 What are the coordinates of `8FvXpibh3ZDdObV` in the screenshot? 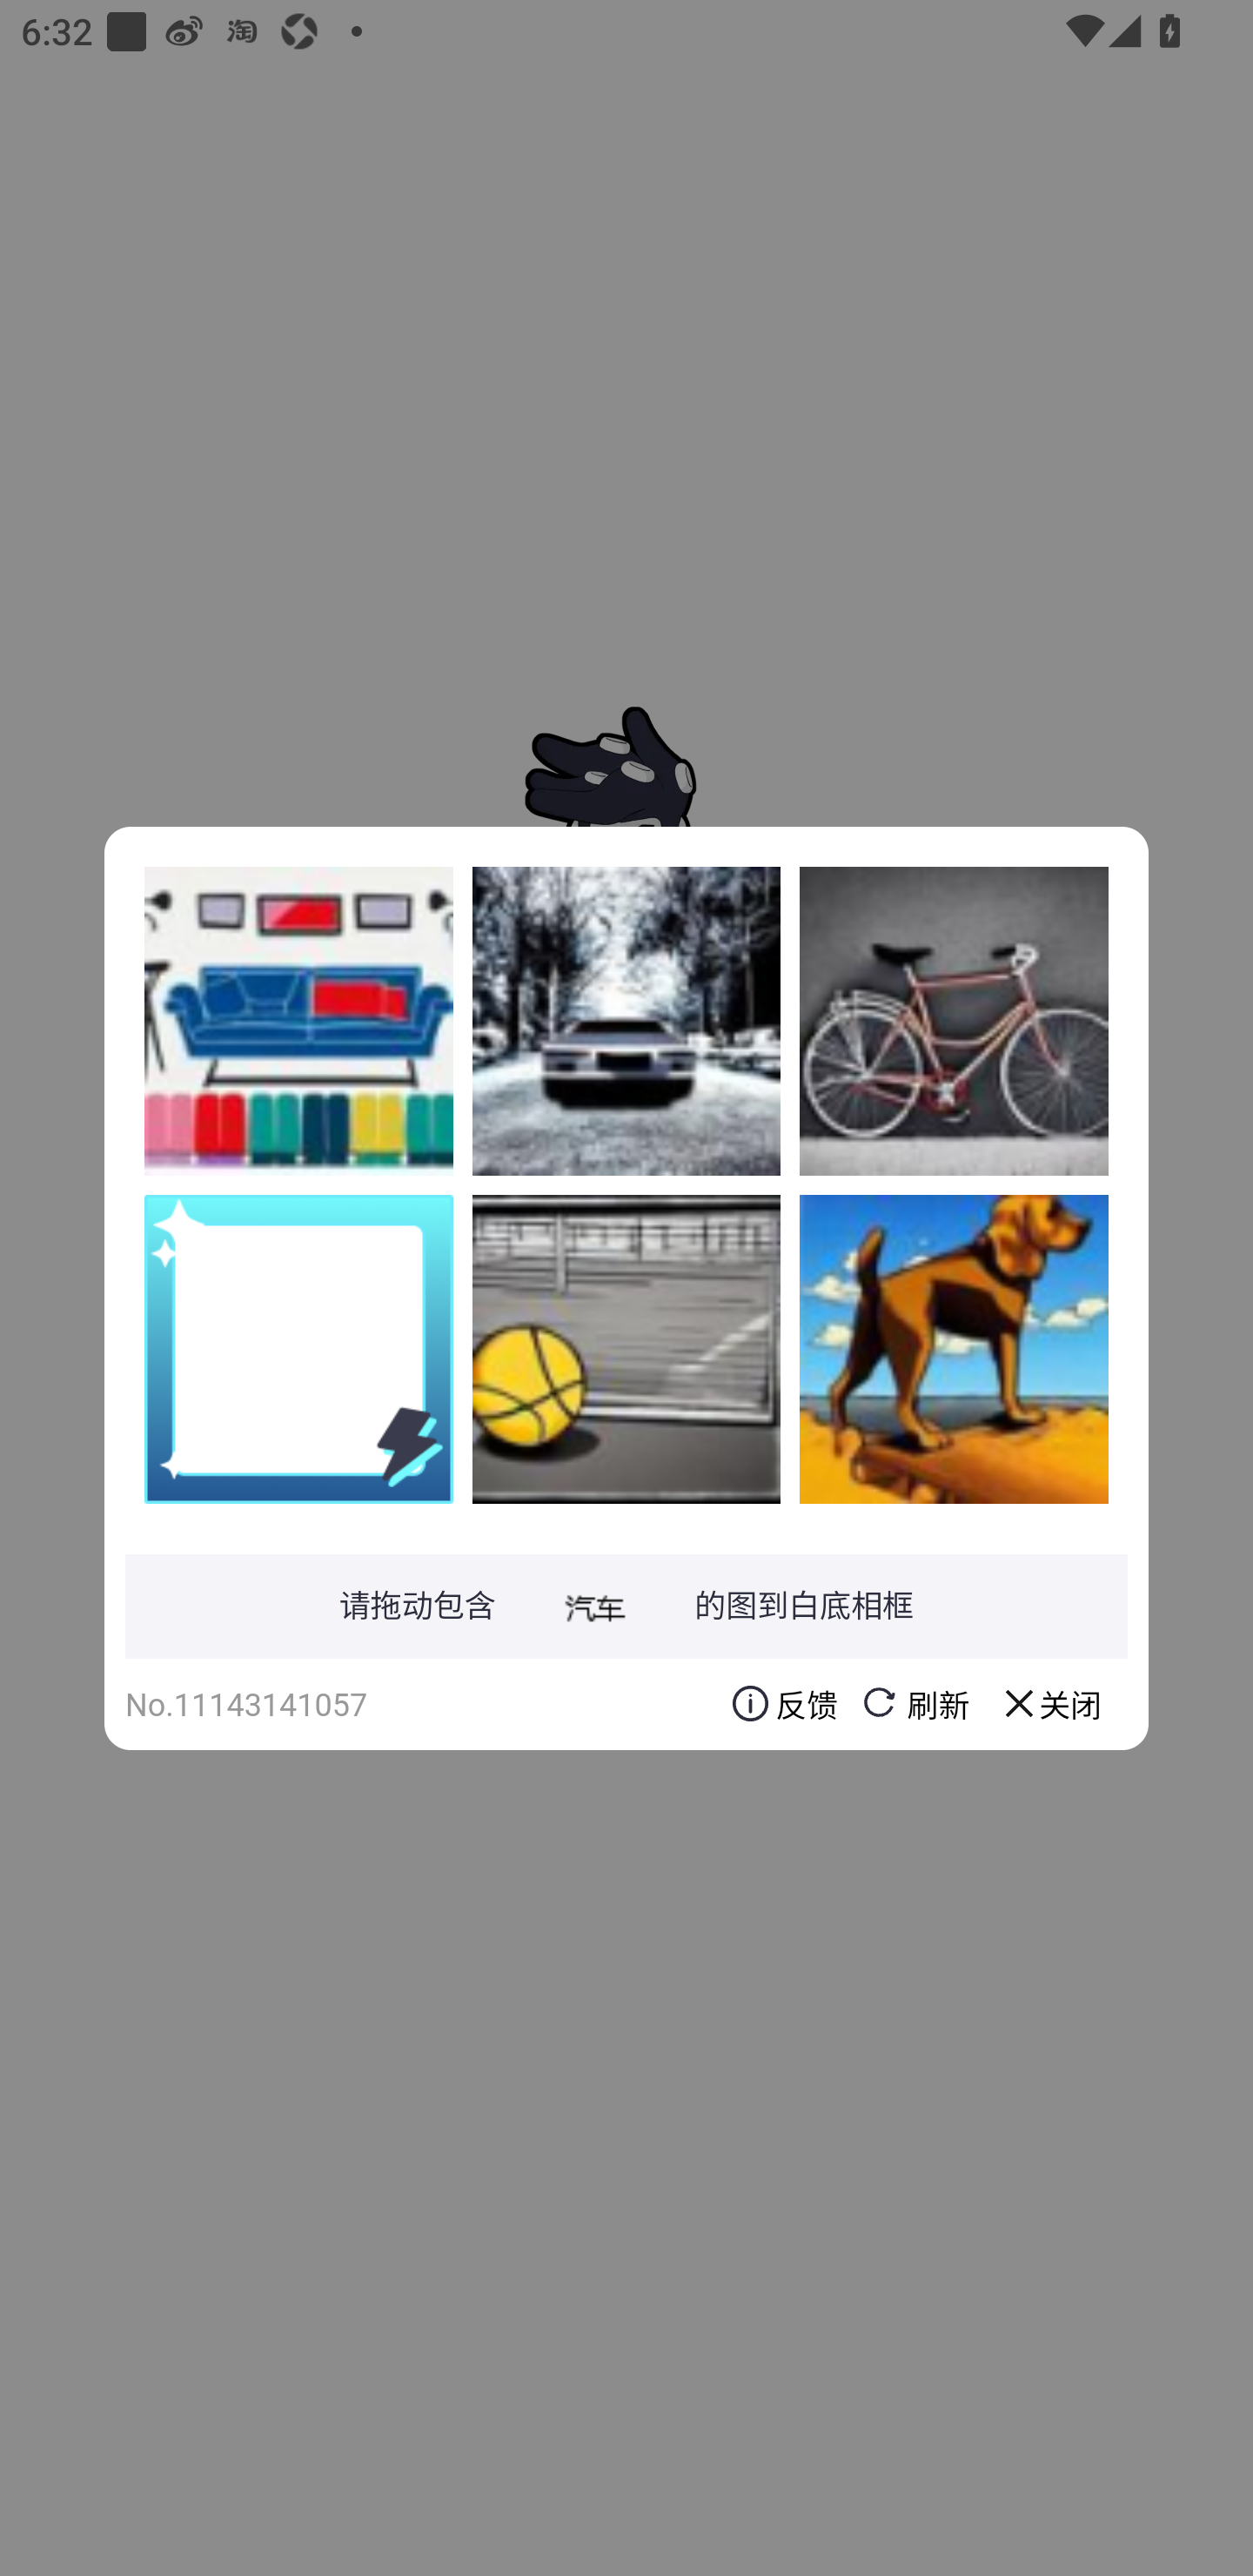 It's located at (954, 1021).